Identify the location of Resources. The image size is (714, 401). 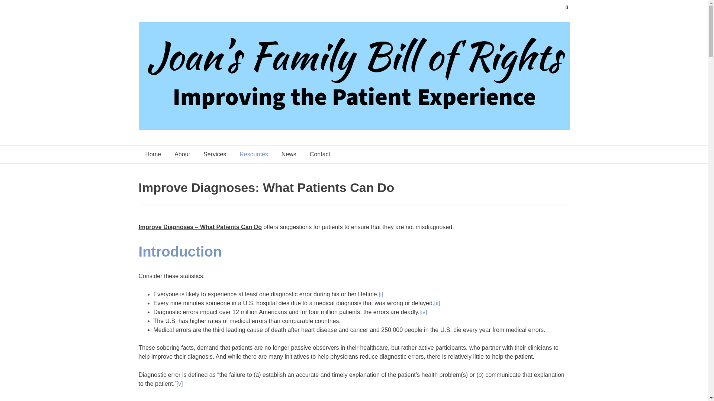
(253, 154).